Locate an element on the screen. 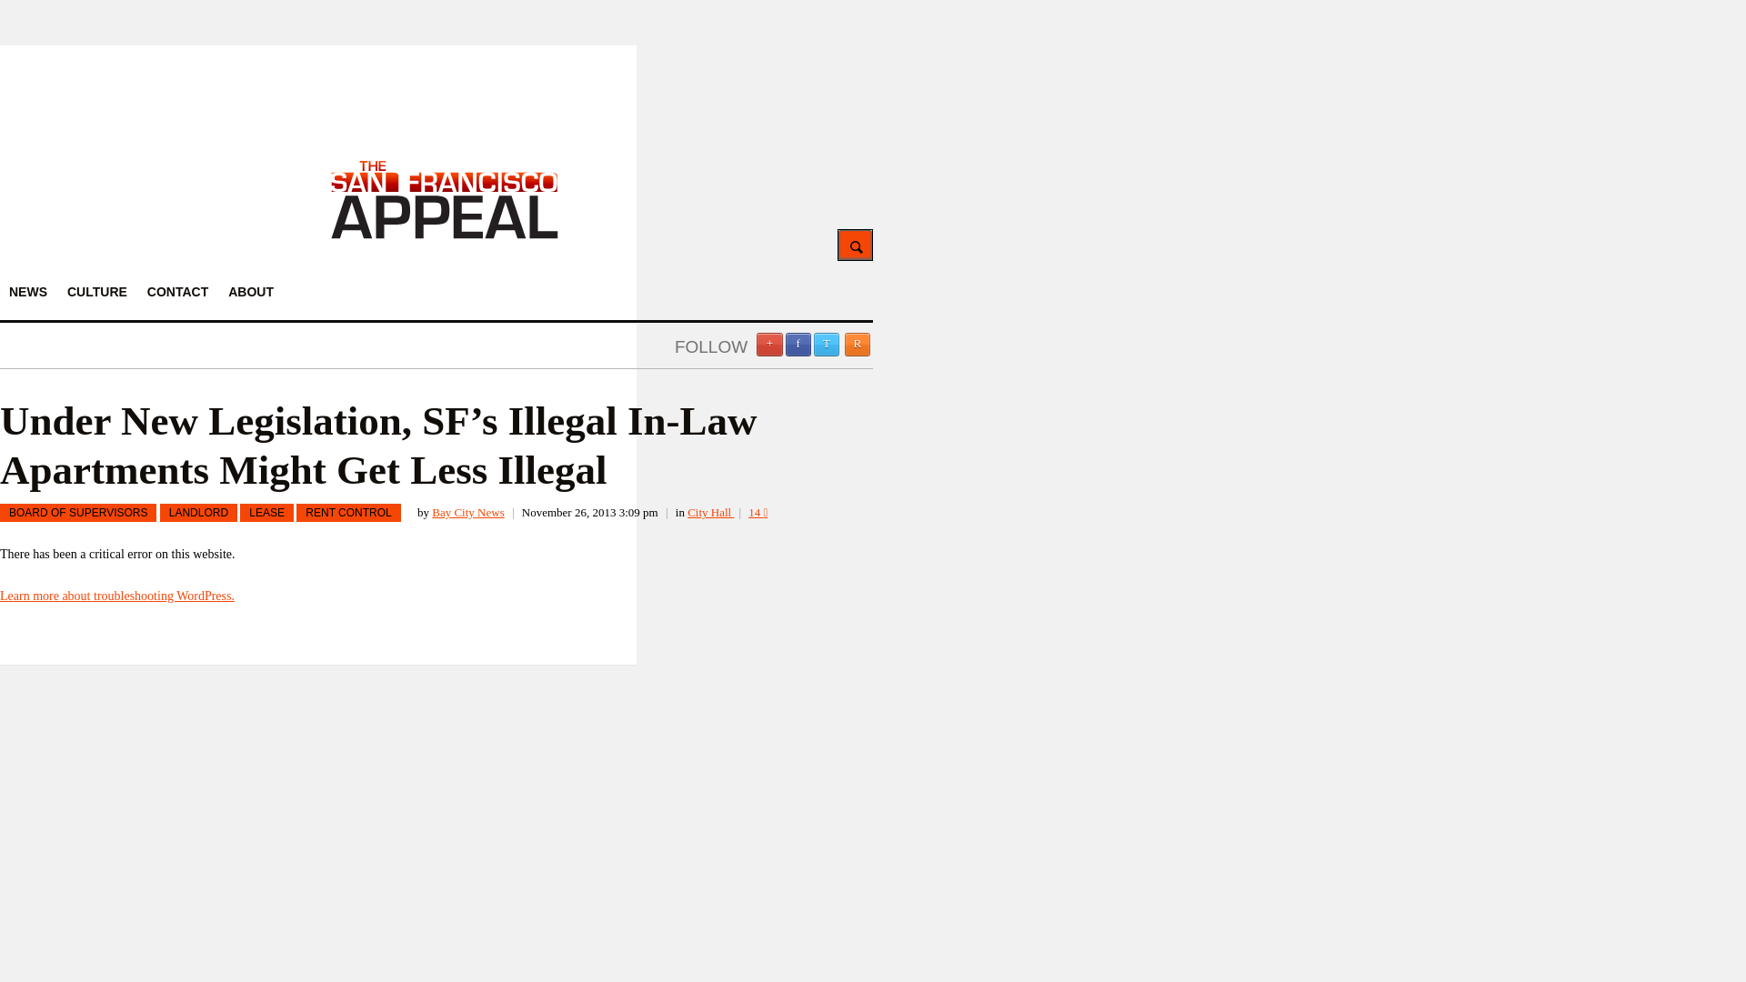 Image resolution: width=1746 pixels, height=982 pixels. NEWS is located at coordinates (27, 292).